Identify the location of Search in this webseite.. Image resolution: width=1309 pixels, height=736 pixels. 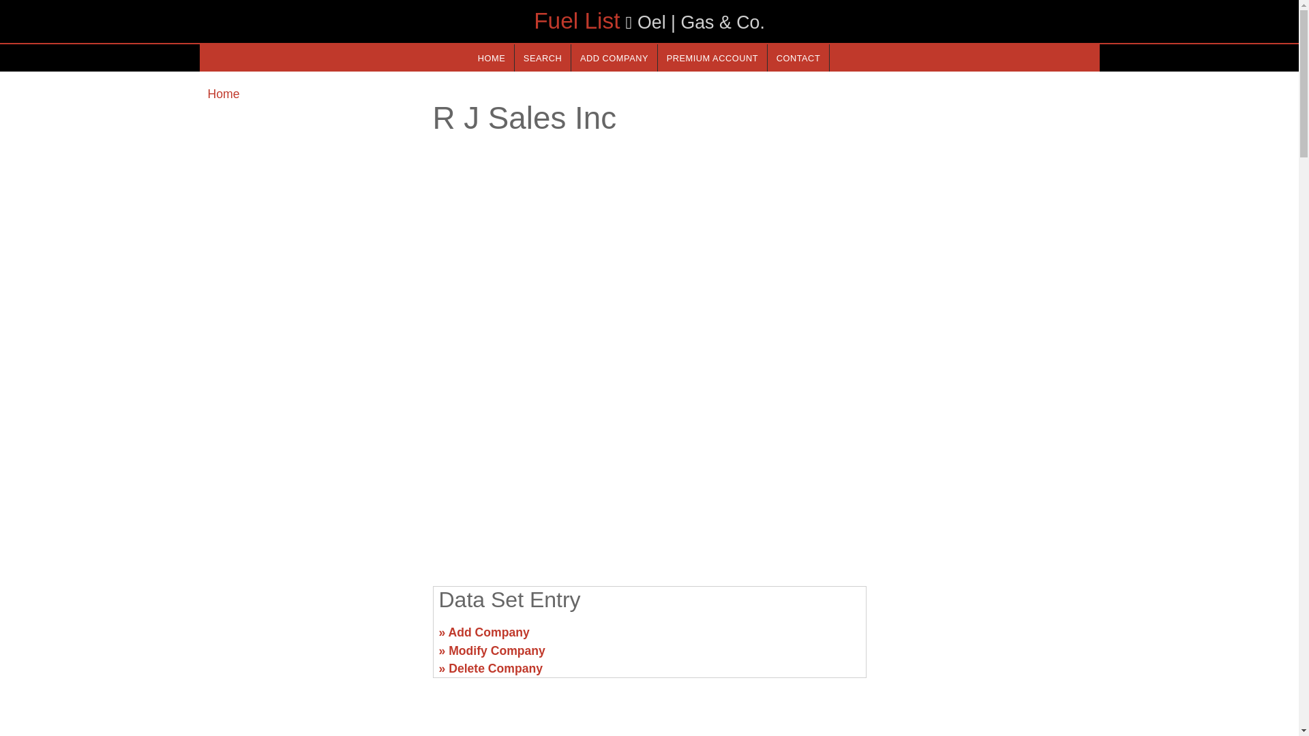
(543, 57).